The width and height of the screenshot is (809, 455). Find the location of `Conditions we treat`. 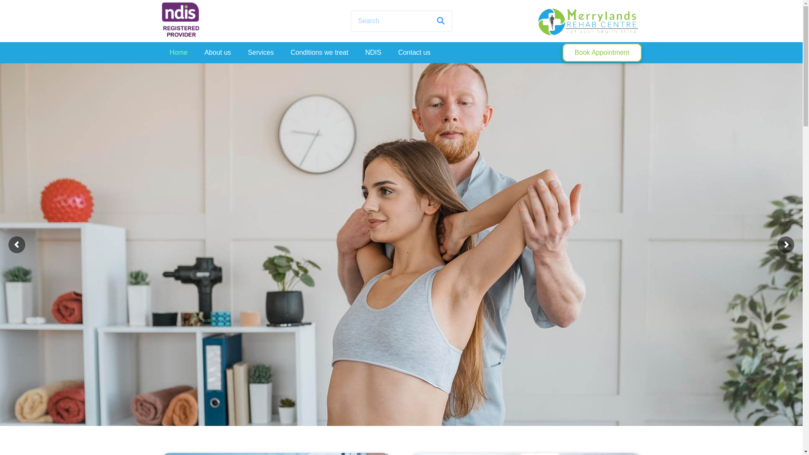

Conditions we treat is located at coordinates (319, 53).